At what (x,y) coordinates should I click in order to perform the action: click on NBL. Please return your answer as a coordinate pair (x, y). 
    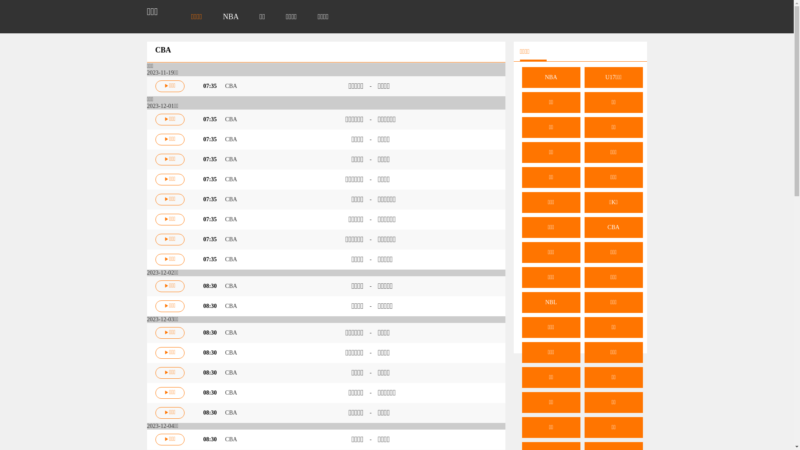
    Looking at the image, I should click on (551, 302).